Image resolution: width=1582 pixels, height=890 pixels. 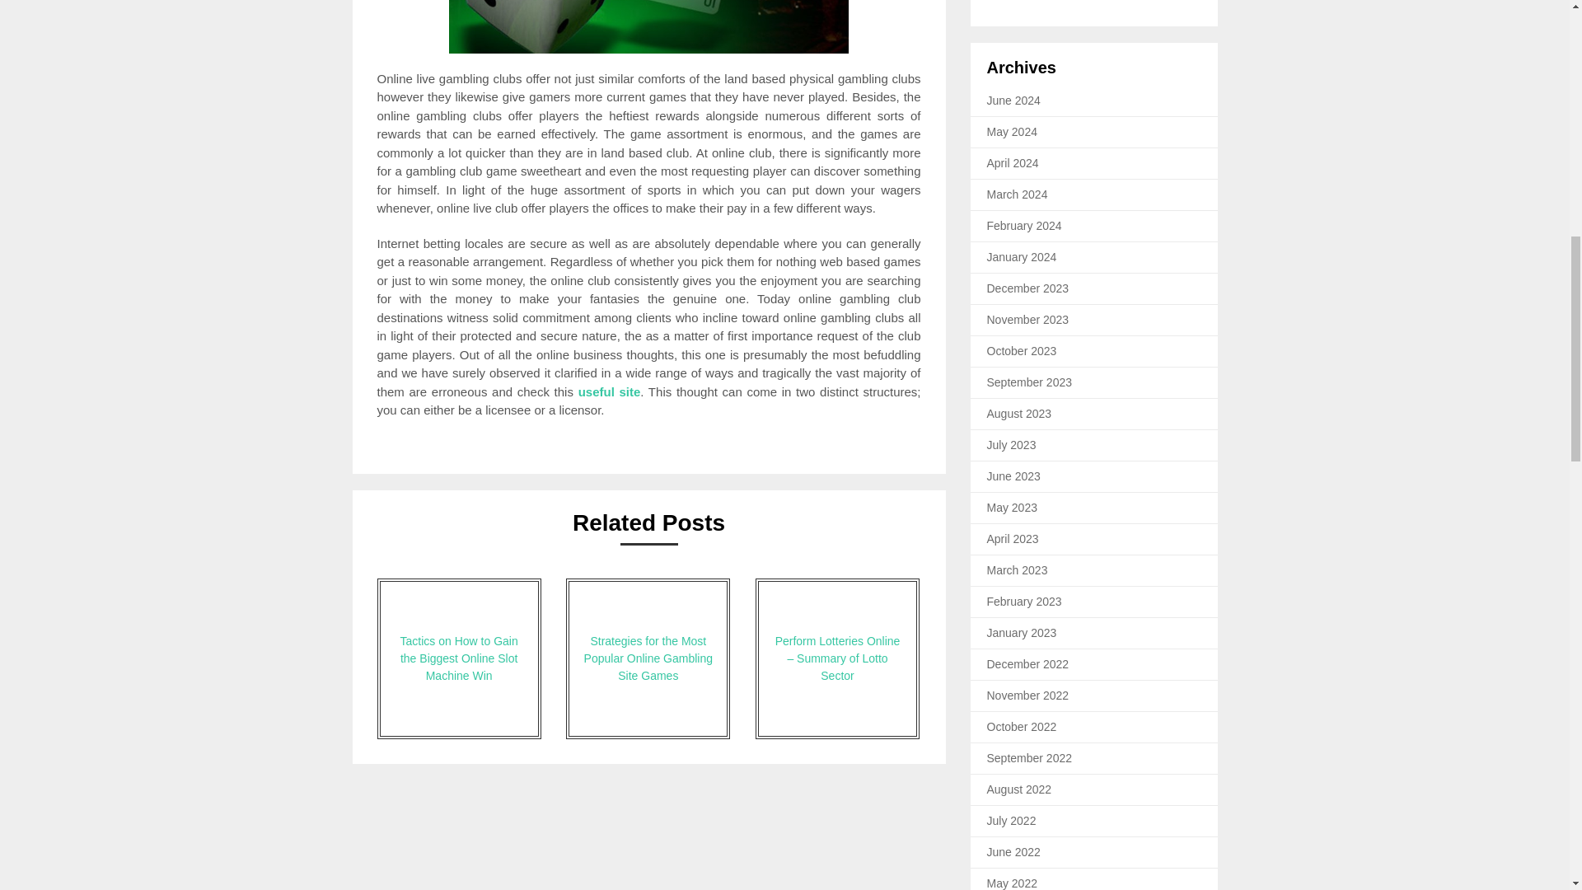 What do you see at coordinates (1013, 476) in the screenshot?
I see `June 2023` at bounding box center [1013, 476].